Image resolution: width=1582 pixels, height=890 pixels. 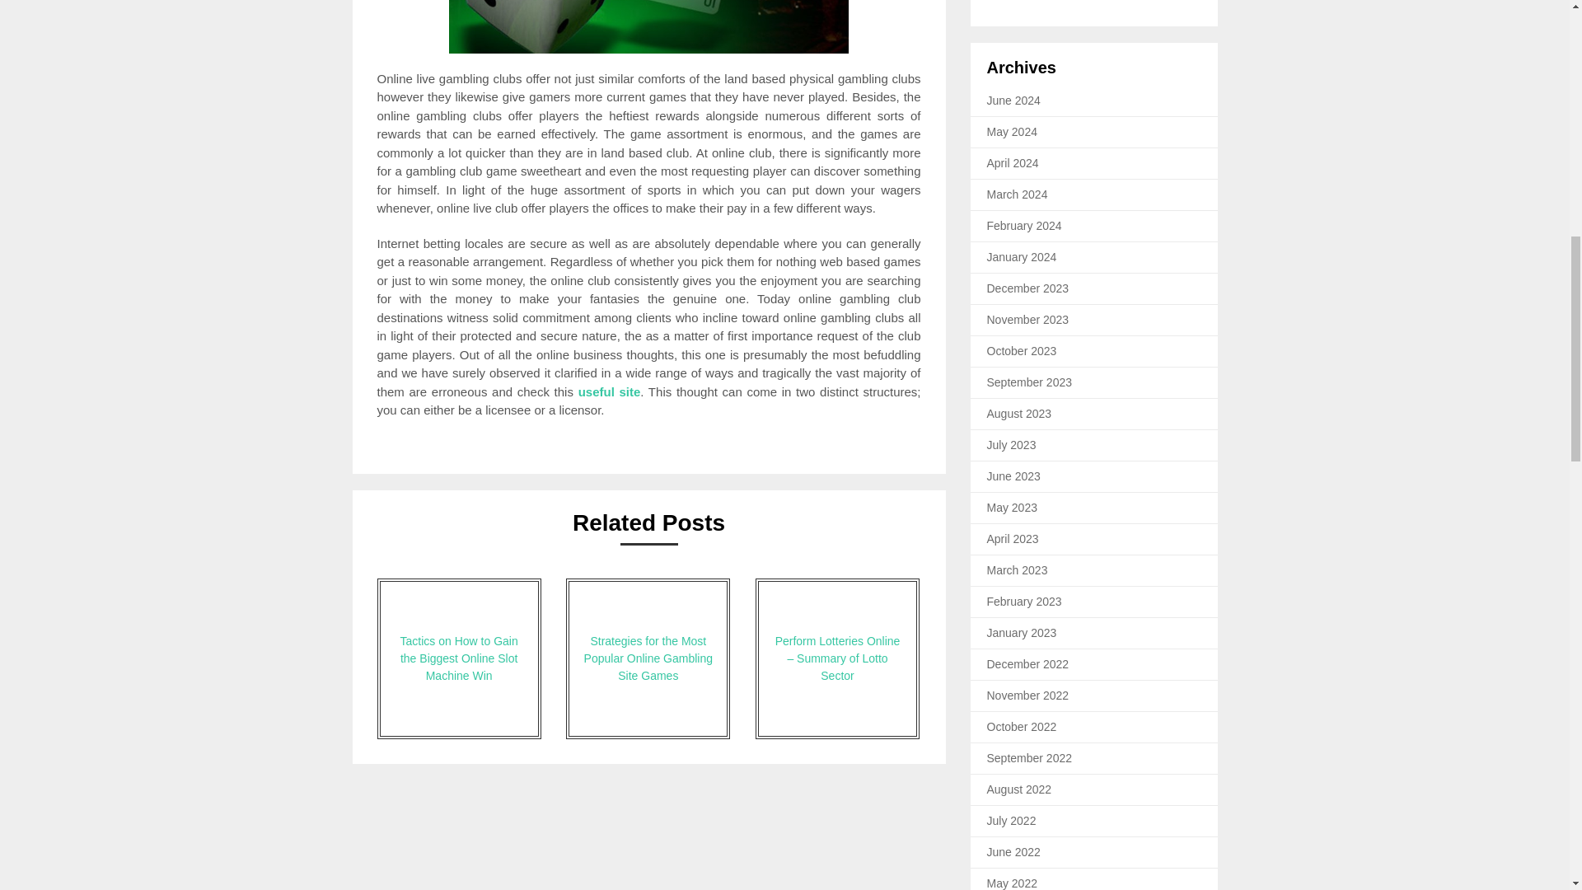 What do you see at coordinates (1013, 476) in the screenshot?
I see `June 2023` at bounding box center [1013, 476].